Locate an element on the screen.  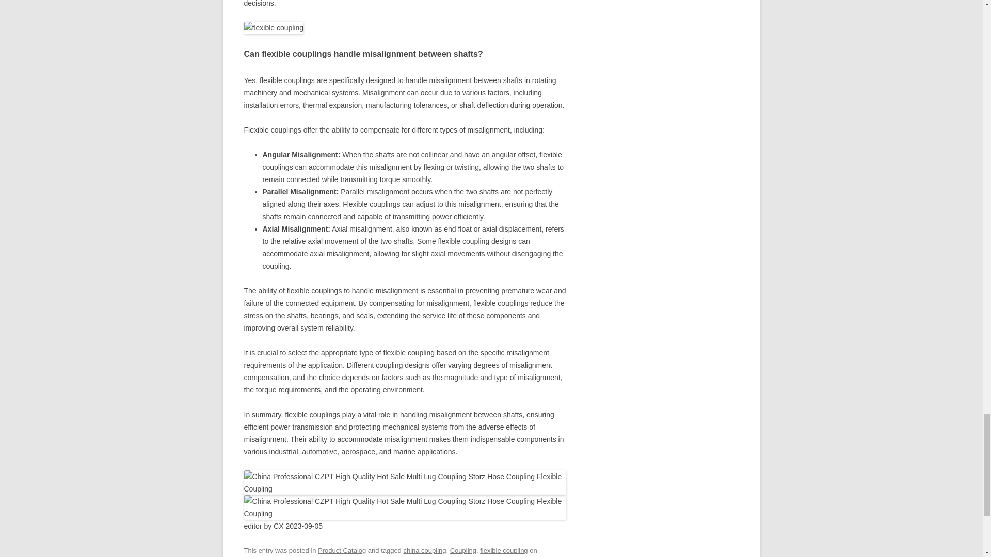
Coupling is located at coordinates (463, 550).